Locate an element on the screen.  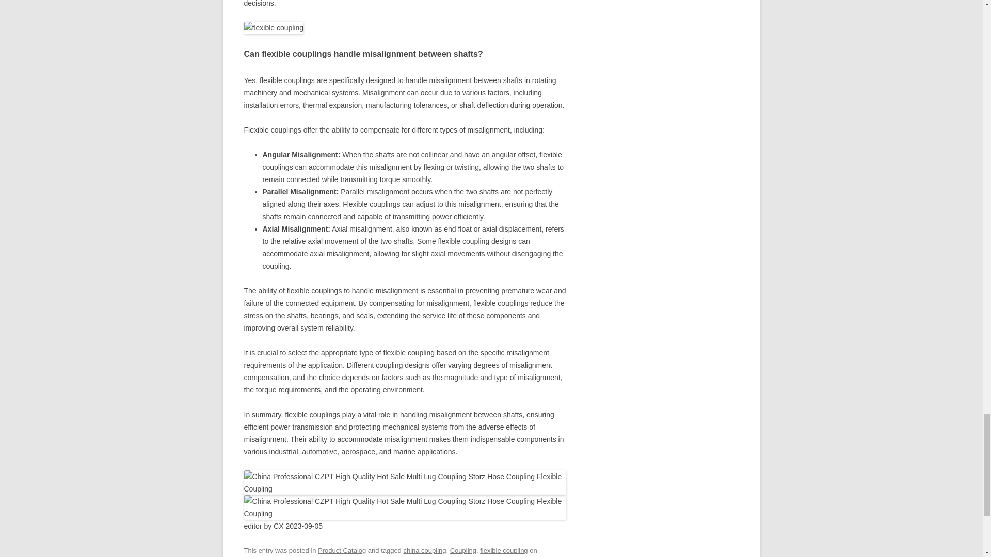
Coupling is located at coordinates (463, 550).